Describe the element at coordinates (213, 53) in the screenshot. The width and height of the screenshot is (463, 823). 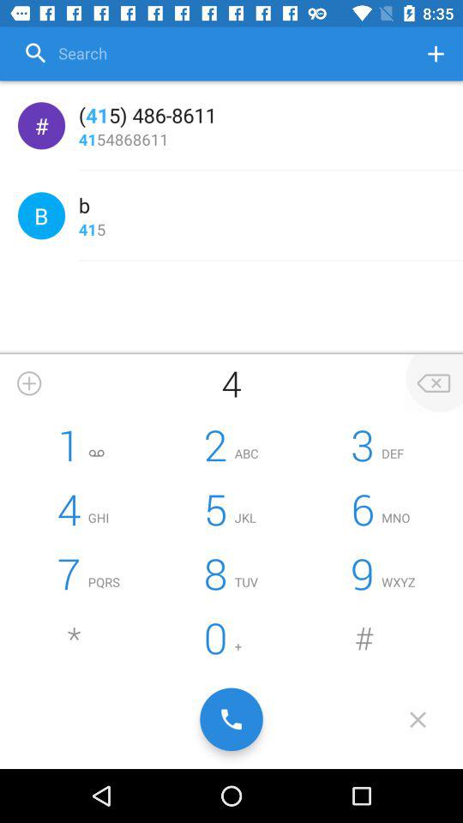
I see `search` at that location.